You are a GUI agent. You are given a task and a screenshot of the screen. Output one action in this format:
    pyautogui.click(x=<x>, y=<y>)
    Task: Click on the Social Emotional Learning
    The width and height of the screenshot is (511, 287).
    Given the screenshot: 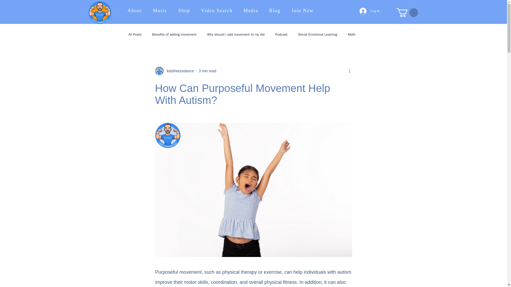 What is the action you would take?
    pyautogui.click(x=318, y=35)
    